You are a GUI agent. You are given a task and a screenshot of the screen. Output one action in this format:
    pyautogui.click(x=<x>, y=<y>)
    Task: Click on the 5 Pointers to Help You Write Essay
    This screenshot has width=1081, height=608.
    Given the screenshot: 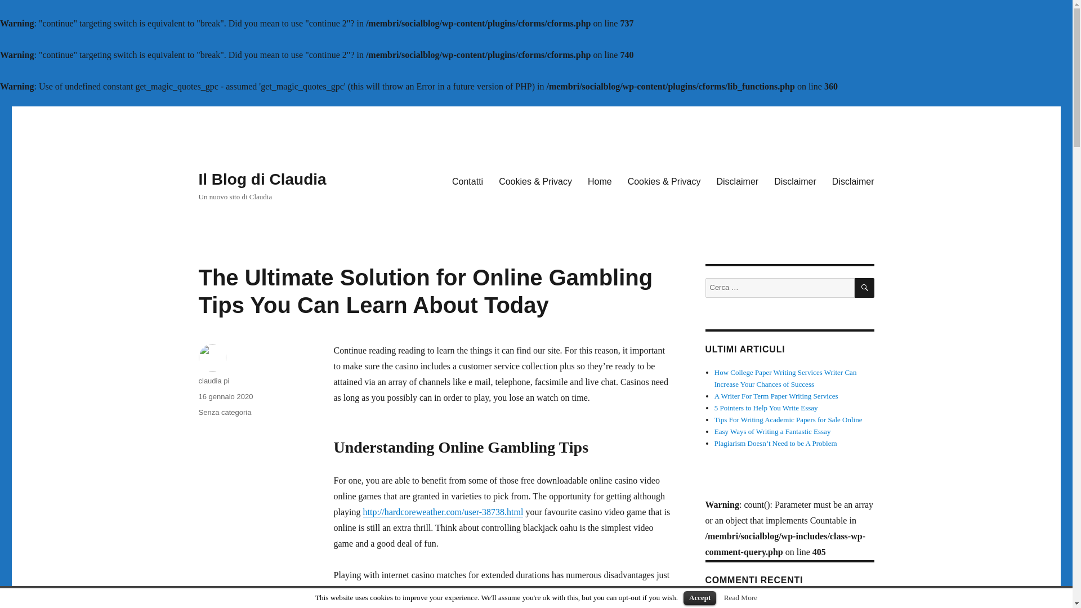 What is the action you would take?
    pyautogui.click(x=766, y=408)
    